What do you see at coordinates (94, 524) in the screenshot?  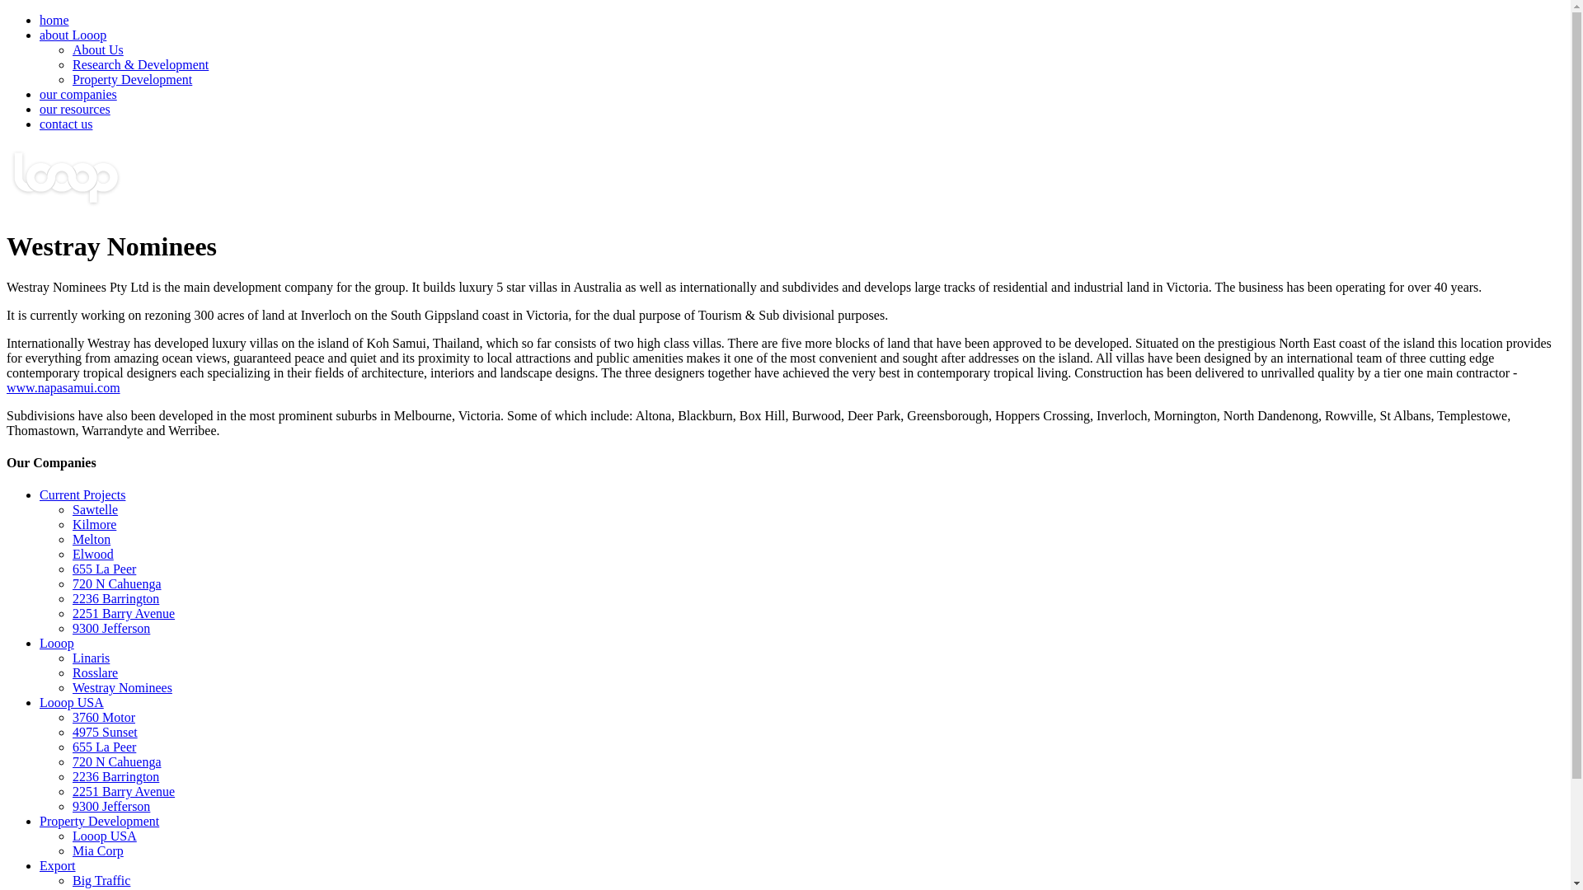 I see `Kilmore` at bounding box center [94, 524].